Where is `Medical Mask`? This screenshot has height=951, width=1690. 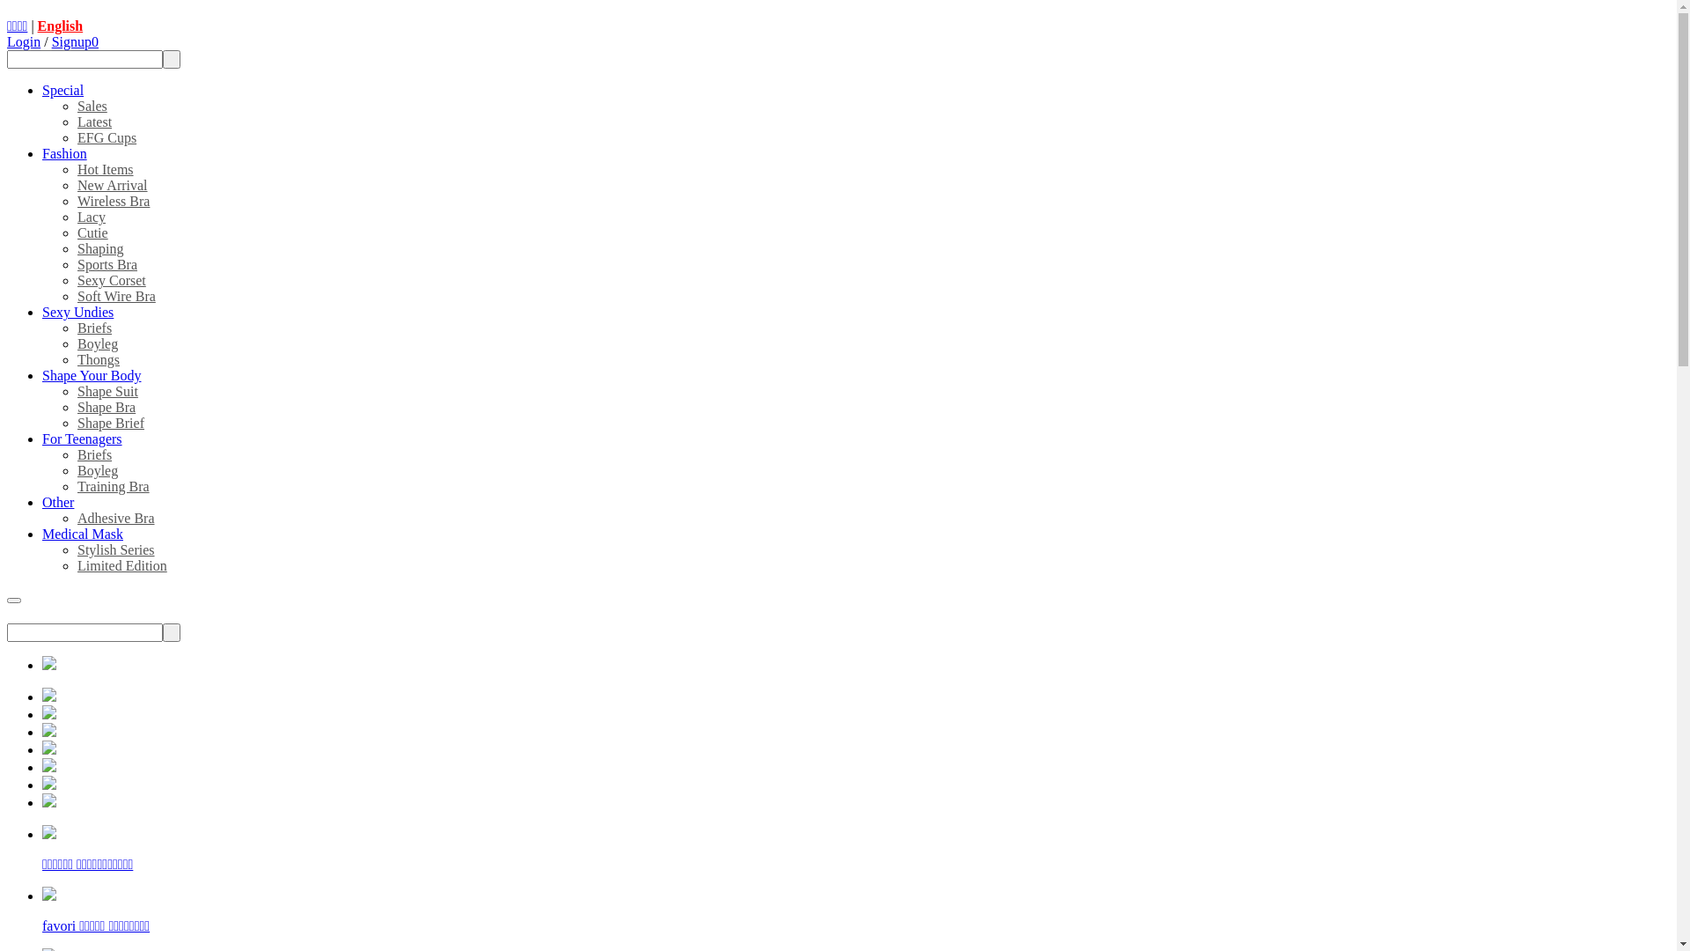 Medical Mask is located at coordinates (83, 534).